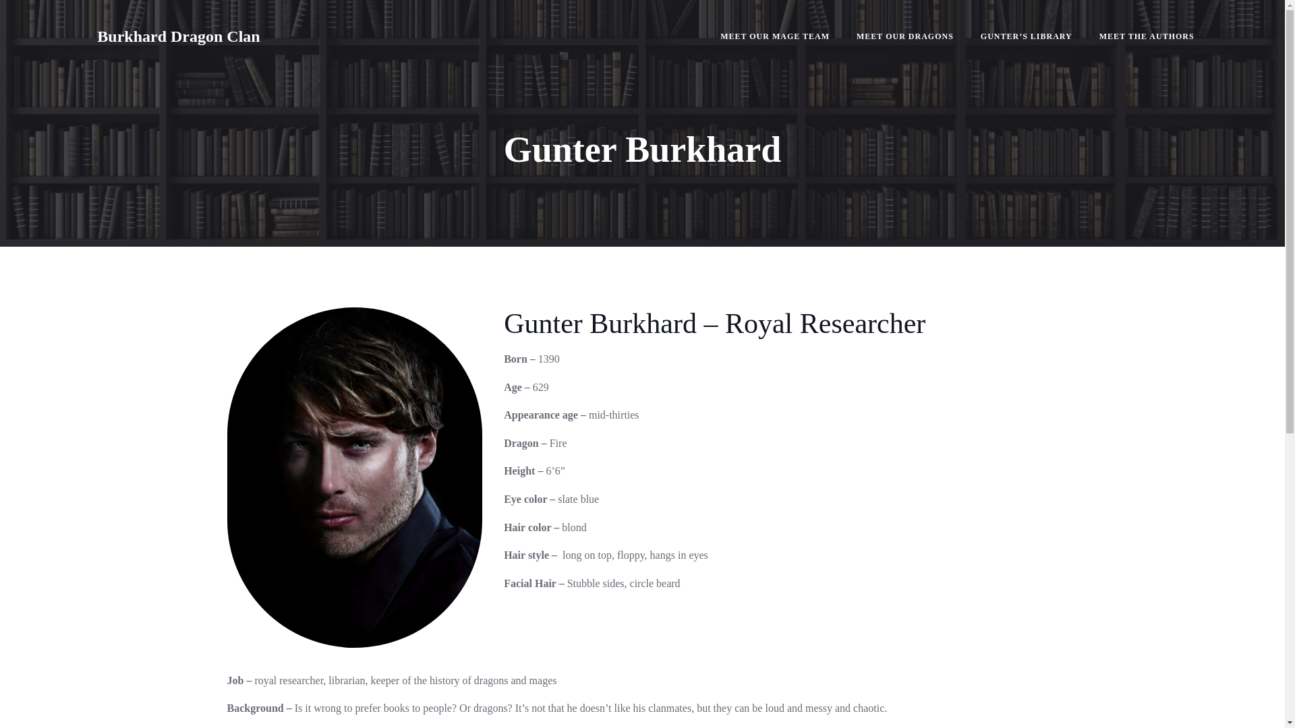  I want to click on MEET THE AUTHORS, so click(1147, 36).